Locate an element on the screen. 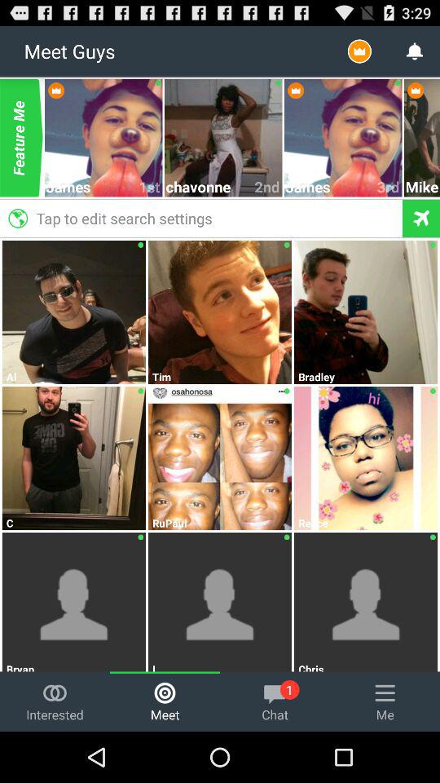  scroll to the chavonne is located at coordinates (210, 186).